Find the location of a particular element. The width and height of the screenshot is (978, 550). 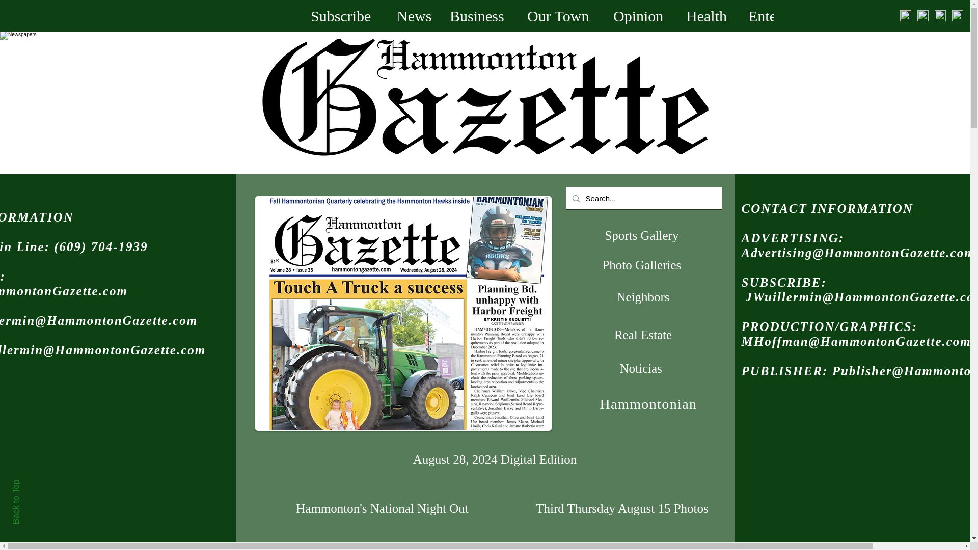

Opinion is located at coordinates (642, 15).